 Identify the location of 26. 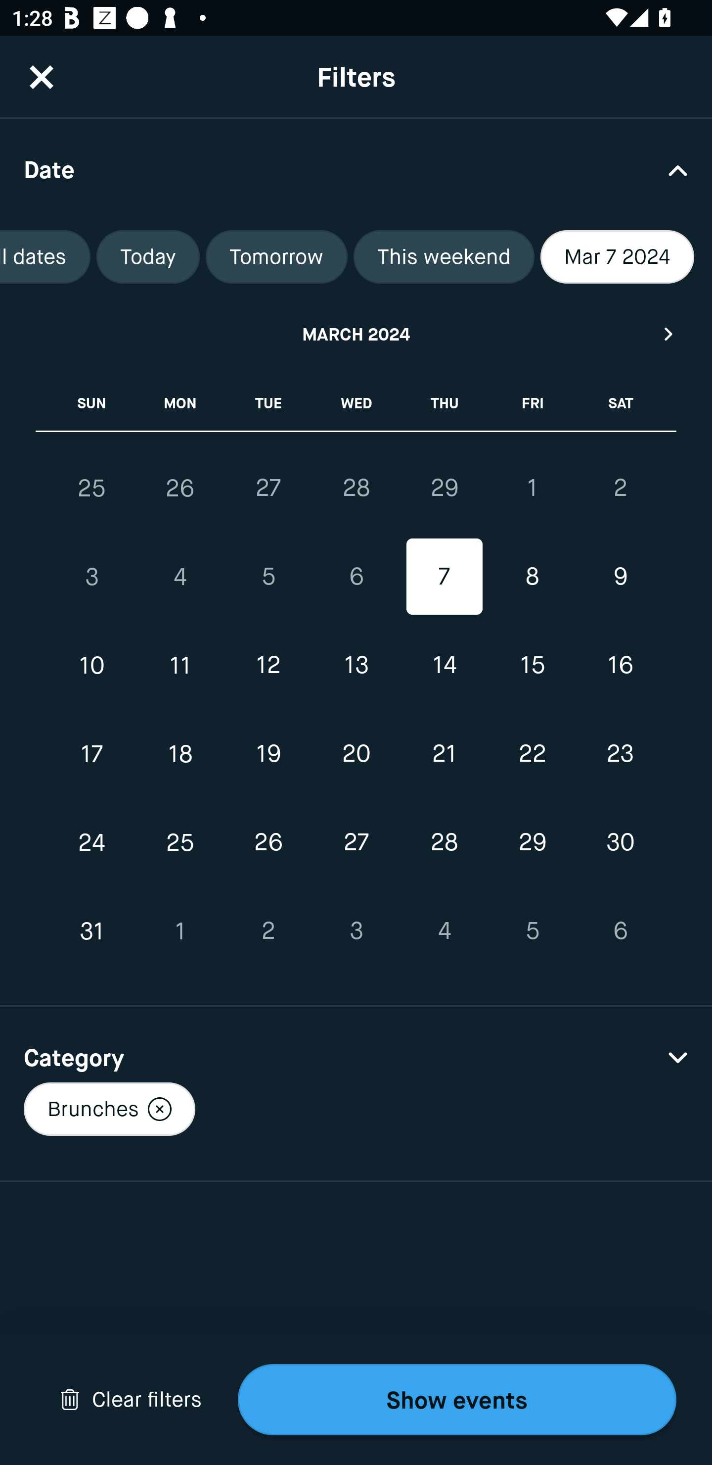
(268, 842).